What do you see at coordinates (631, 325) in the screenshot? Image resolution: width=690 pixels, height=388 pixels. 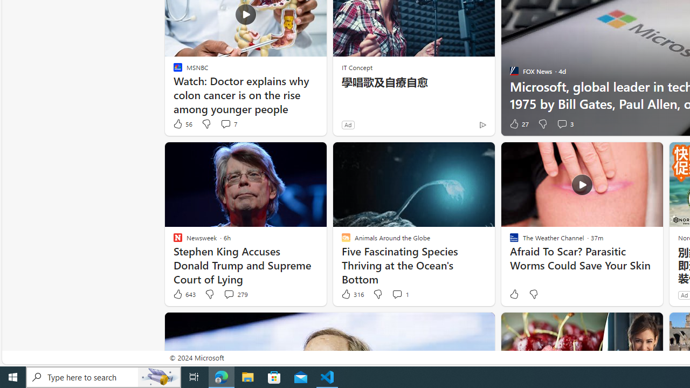 I see `Hide this story` at bounding box center [631, 325].